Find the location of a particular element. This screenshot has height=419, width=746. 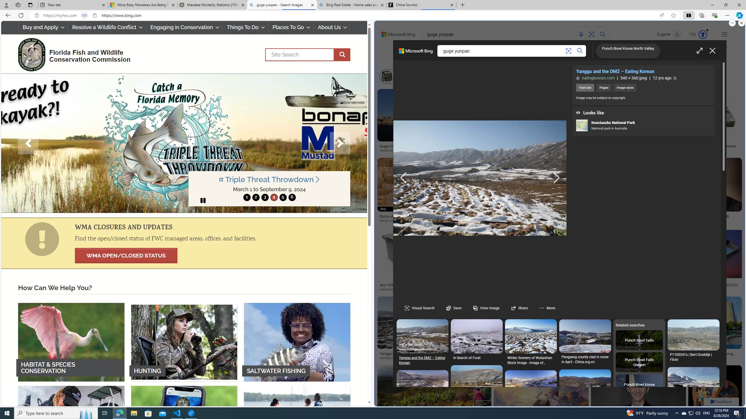

zcool.com.cn is located at coordinates (695, 289).